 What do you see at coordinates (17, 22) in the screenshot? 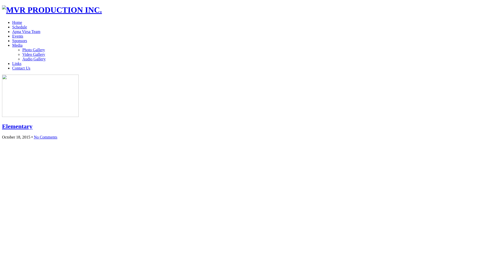
I see `Home` at bounding box center [17, 22].